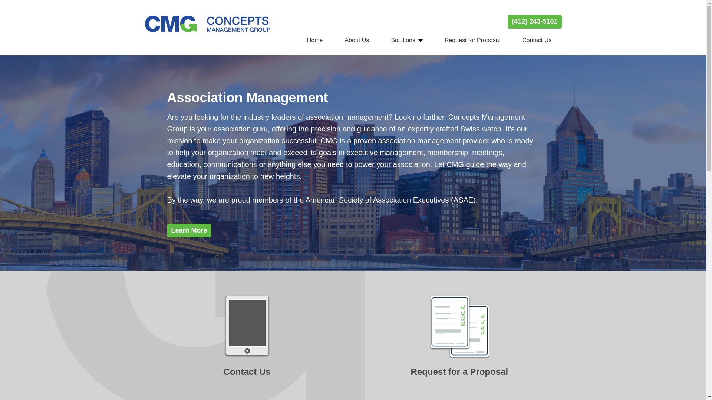 The image size is (712, 400). I want to click on Contact Us, so click(537, 40).